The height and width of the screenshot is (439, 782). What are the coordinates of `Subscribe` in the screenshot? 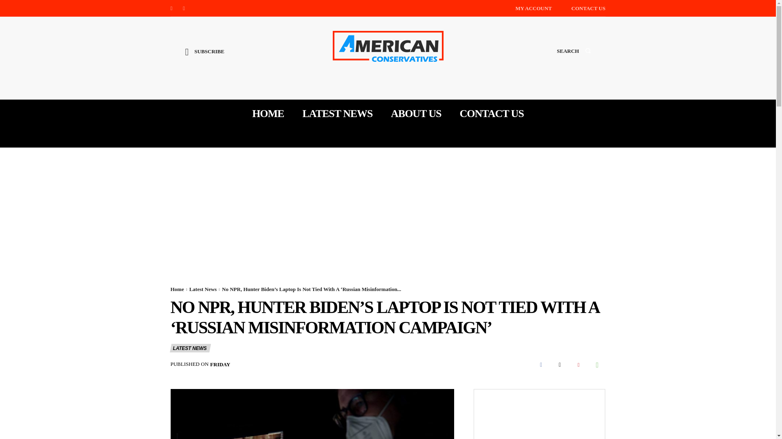 It's located at (204, 58).